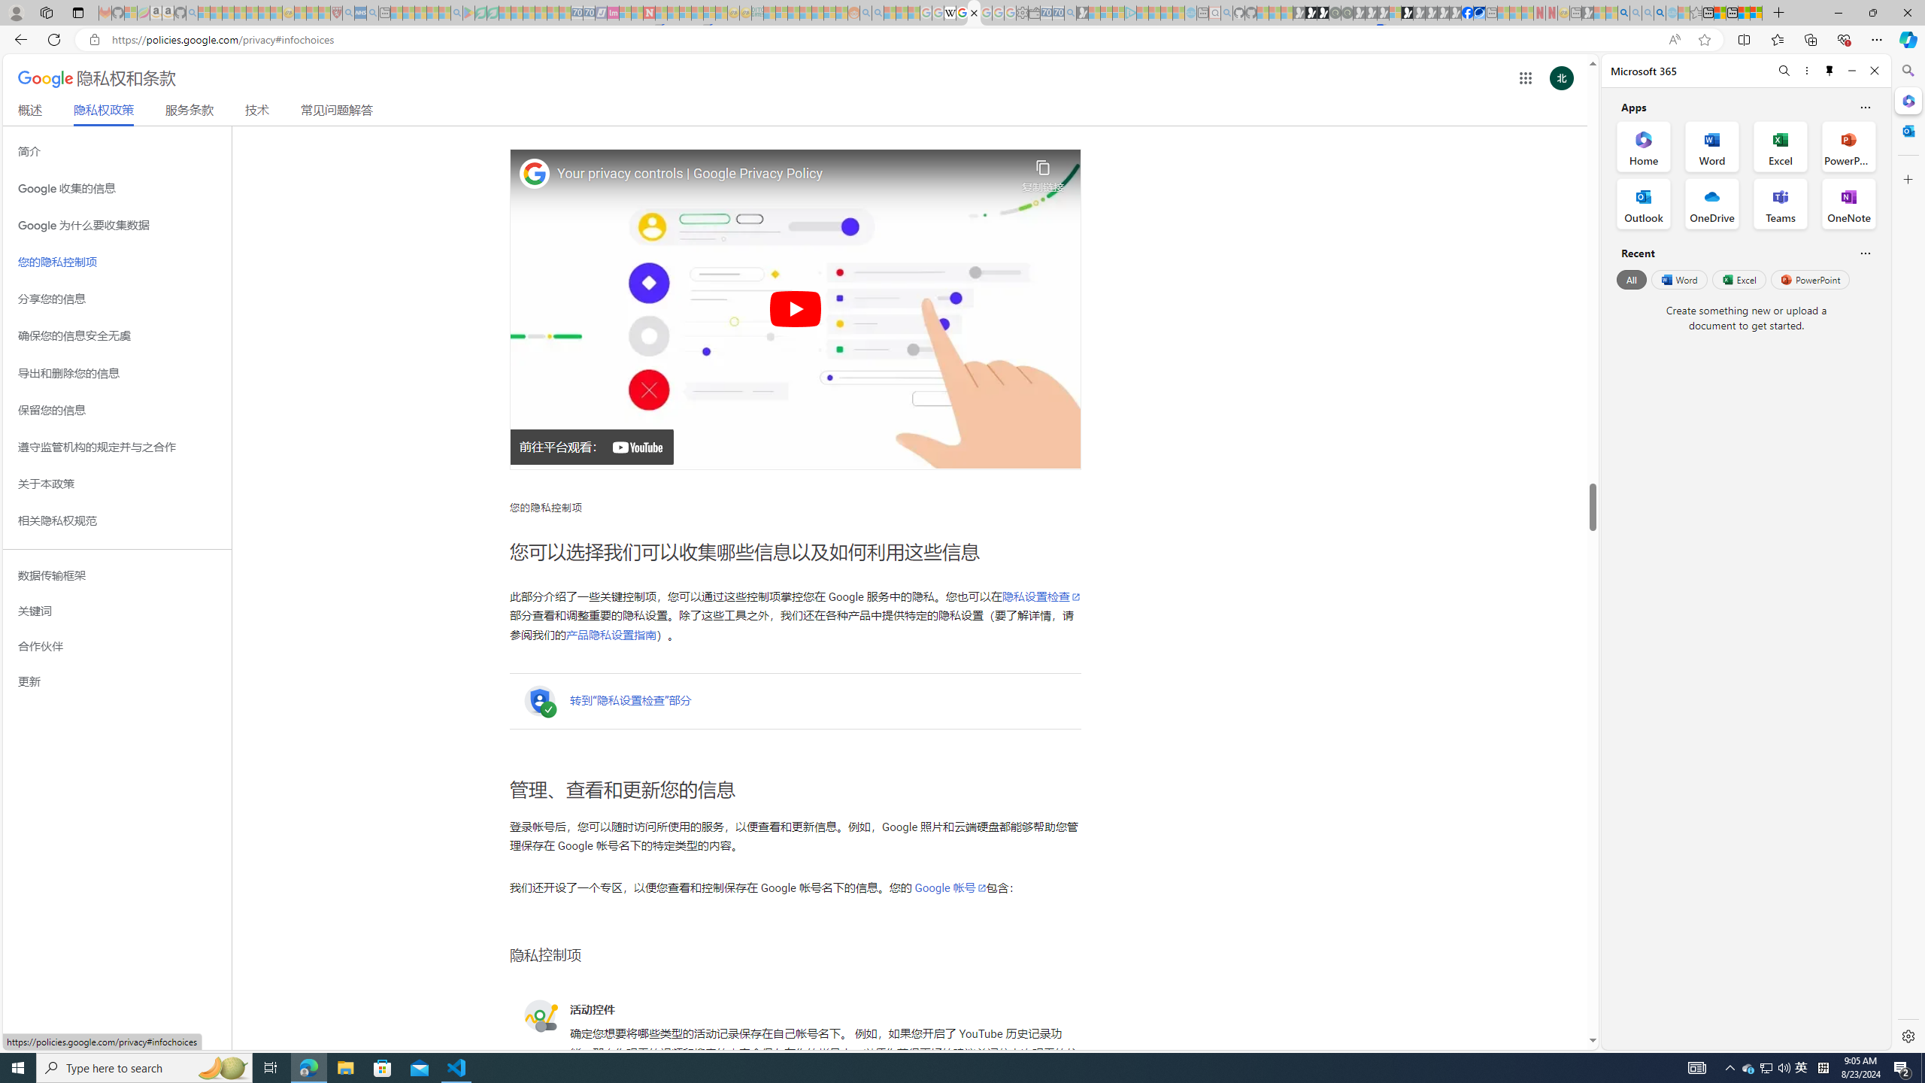 The width and height of the screenshot is (1925, 1083). Describe the element at coordinates (1811, 279) in the screenshot. I see `PowerPoint` at that location.